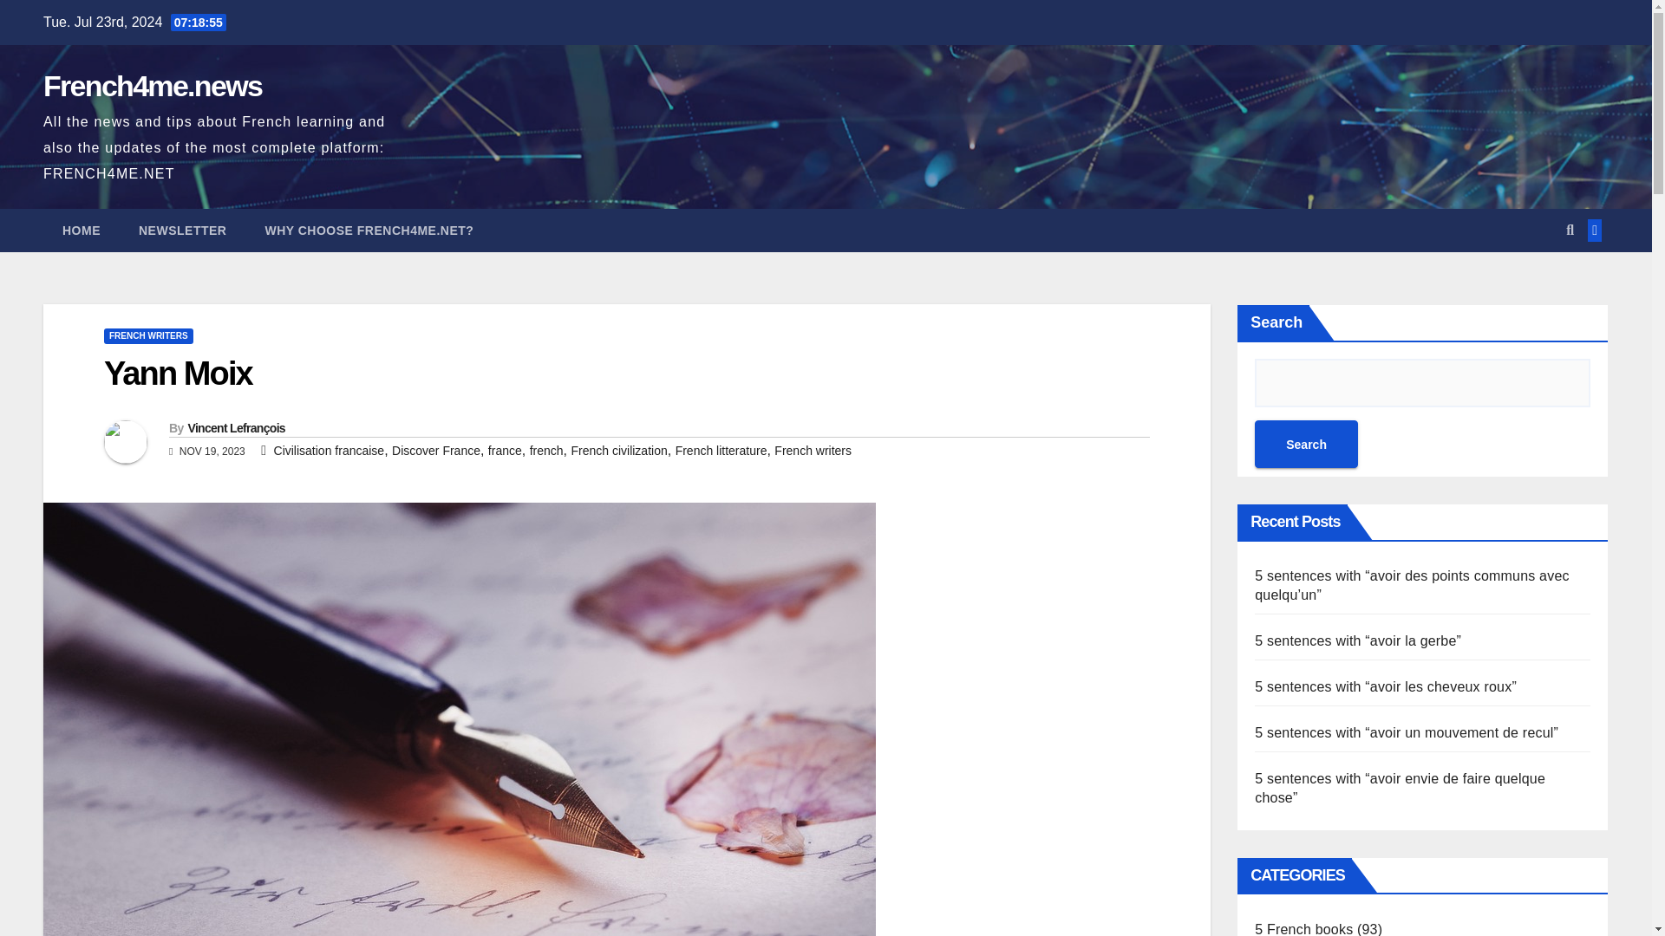 This screenshot has width=1665, height=936. I want to click on france, so click(505, 451).